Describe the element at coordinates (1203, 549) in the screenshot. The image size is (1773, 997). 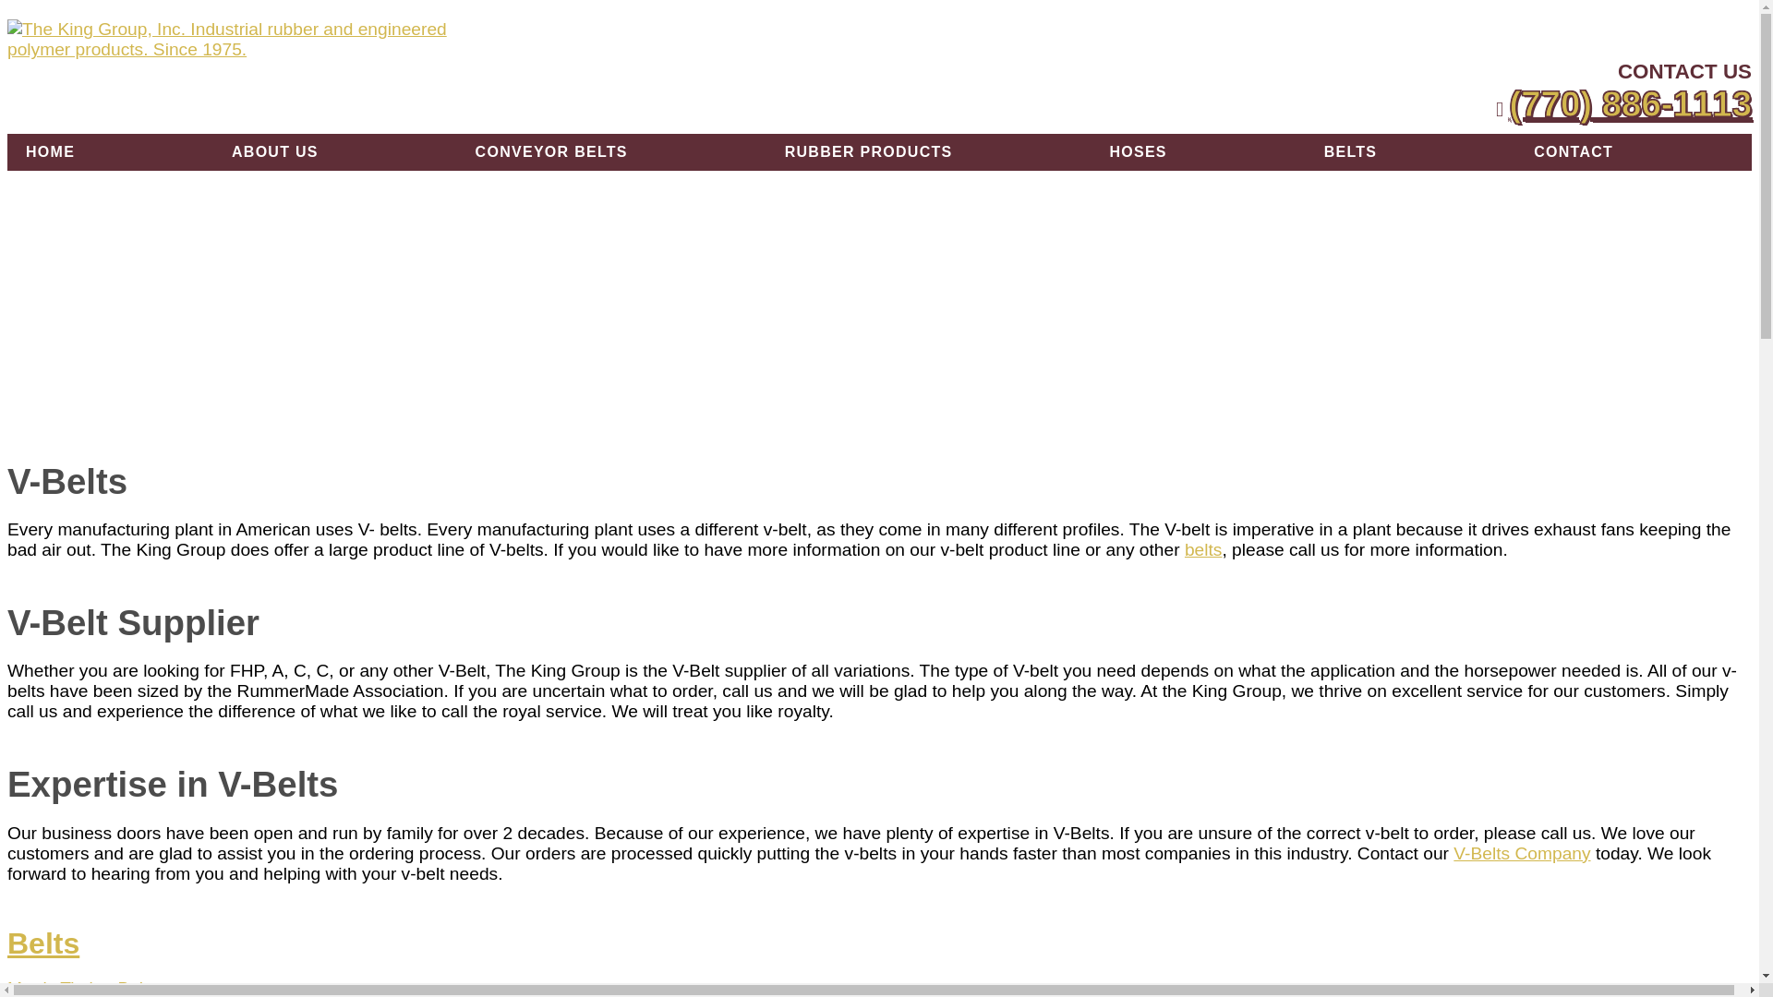
I see `Atlanta GA Commercial Use Belts Supplier` at that location.